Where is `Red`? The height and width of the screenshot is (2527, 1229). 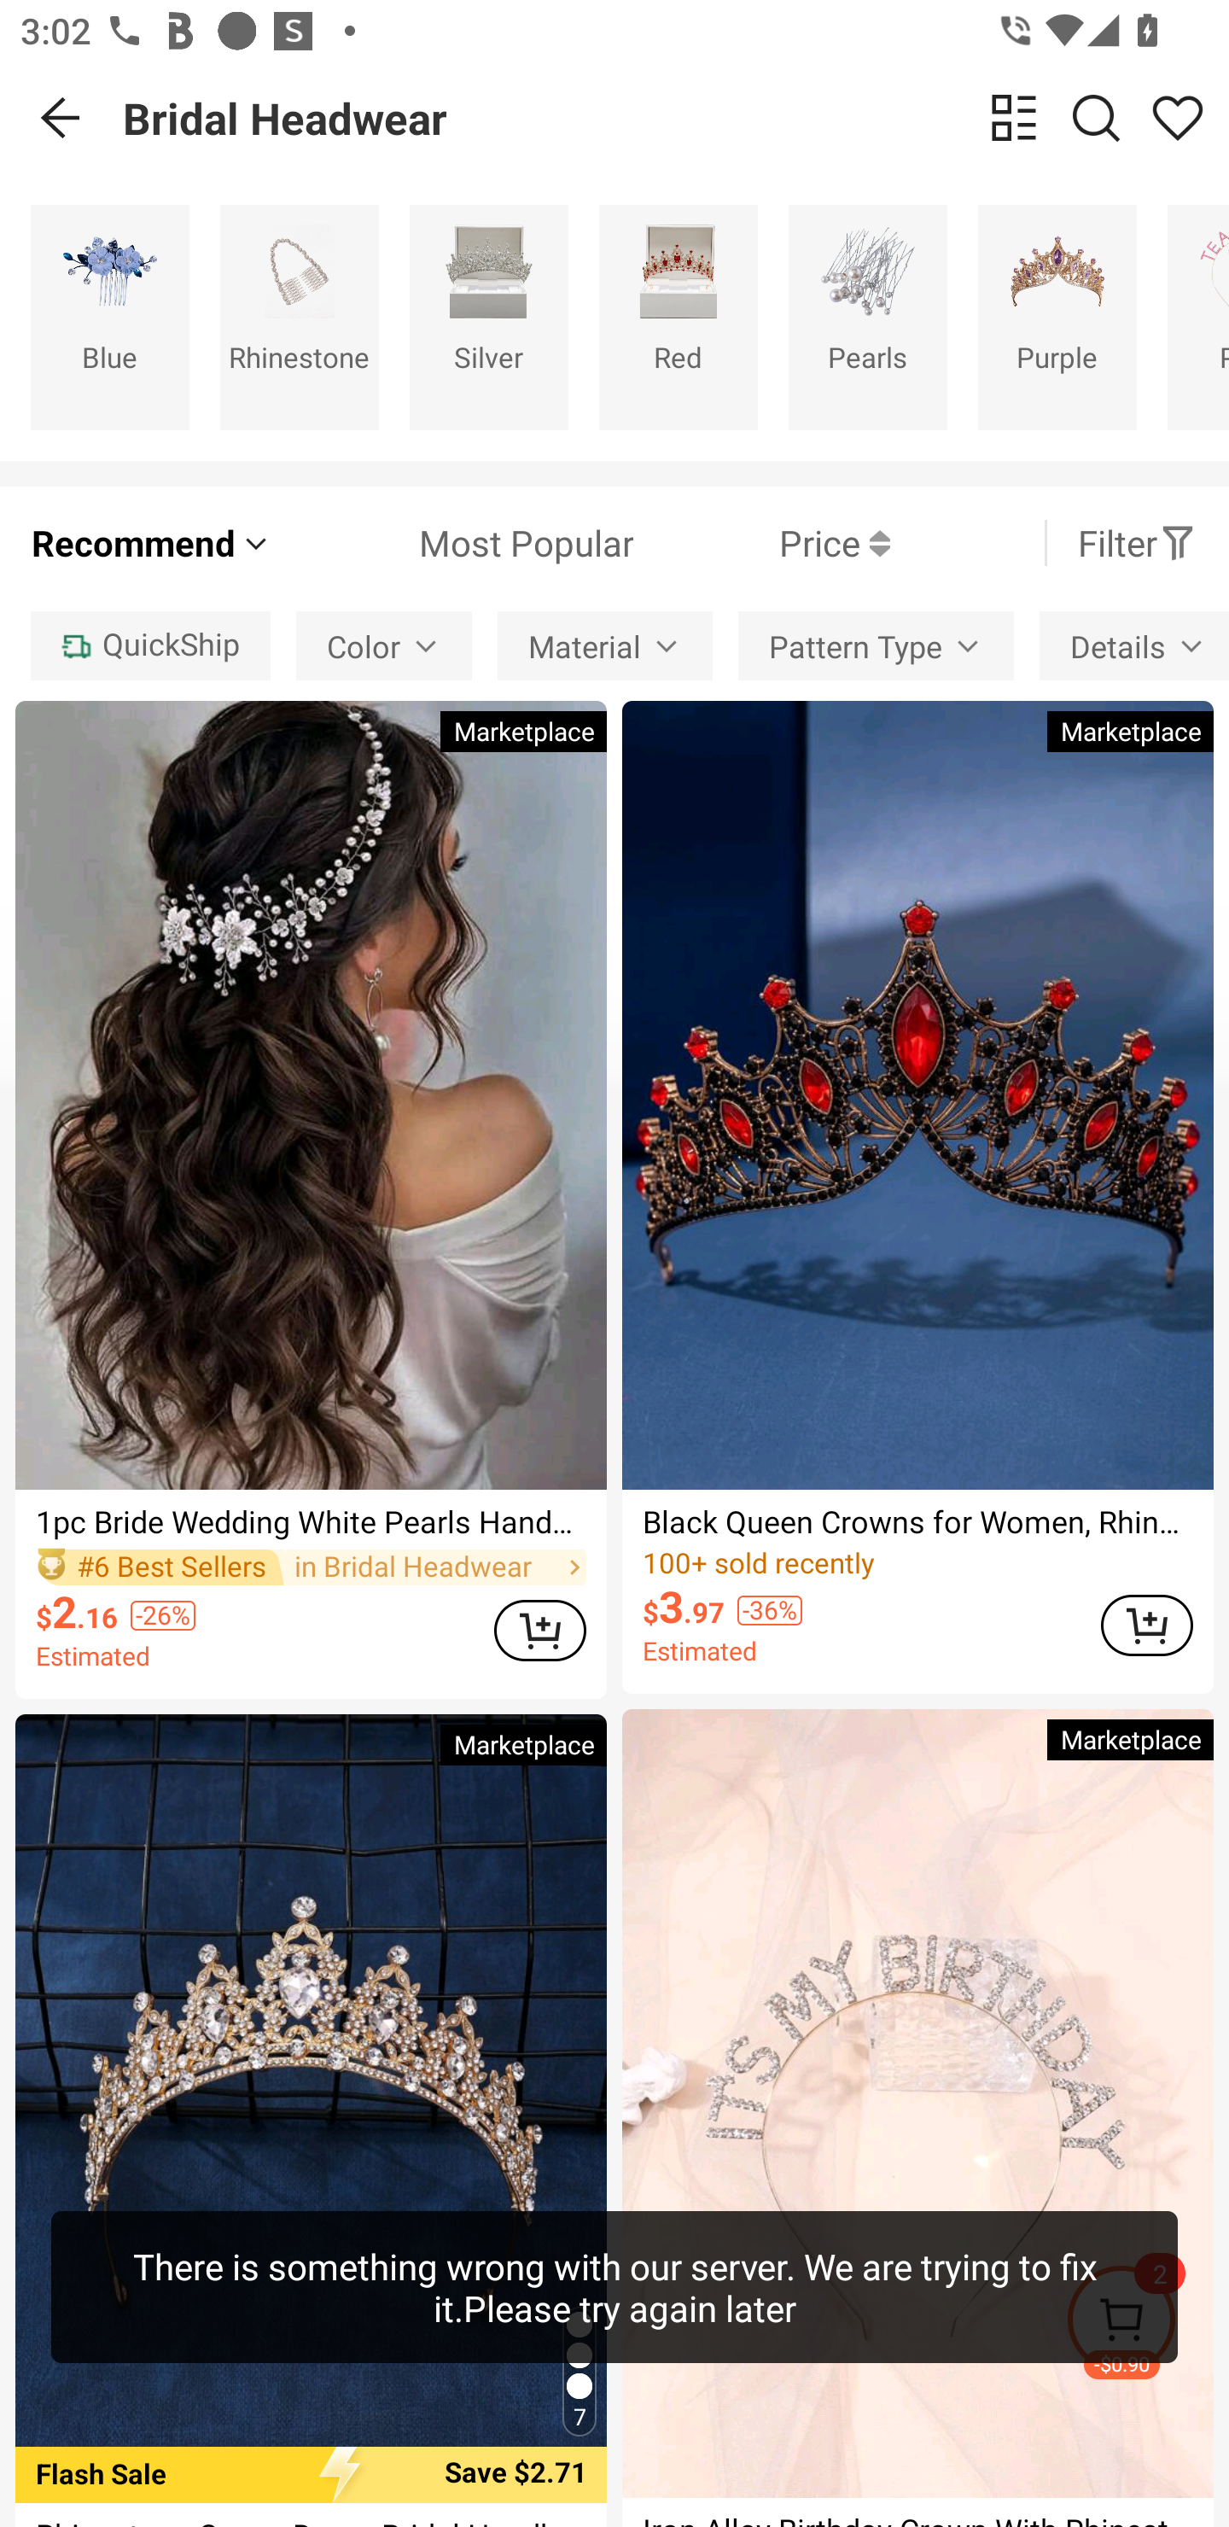
Red is located at coordinates (679, 317).